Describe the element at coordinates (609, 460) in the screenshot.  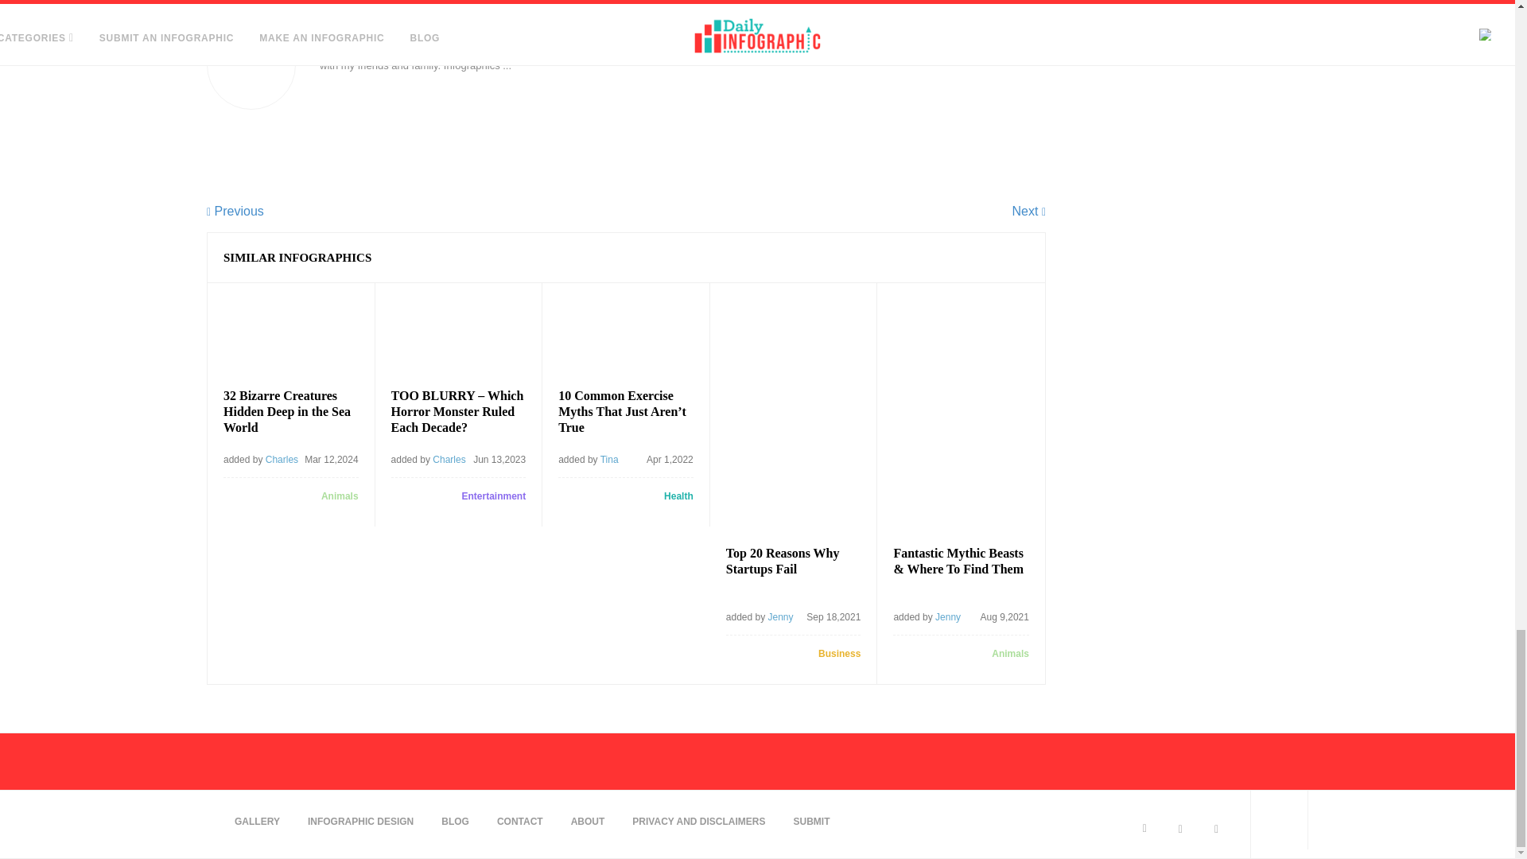
I see `Posts by Tina` at that location.